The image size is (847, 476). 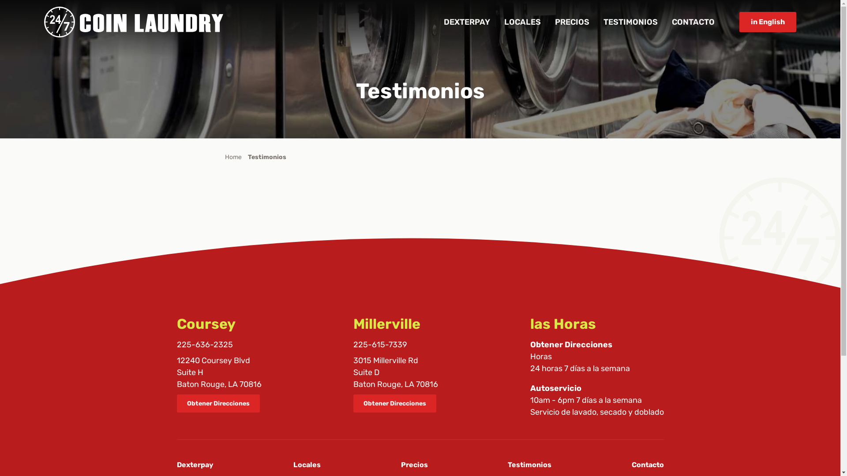 What do you see at coordinates (267, 157) in the screenshot?
I see `Testimonios` at bounding box center [267, 157].